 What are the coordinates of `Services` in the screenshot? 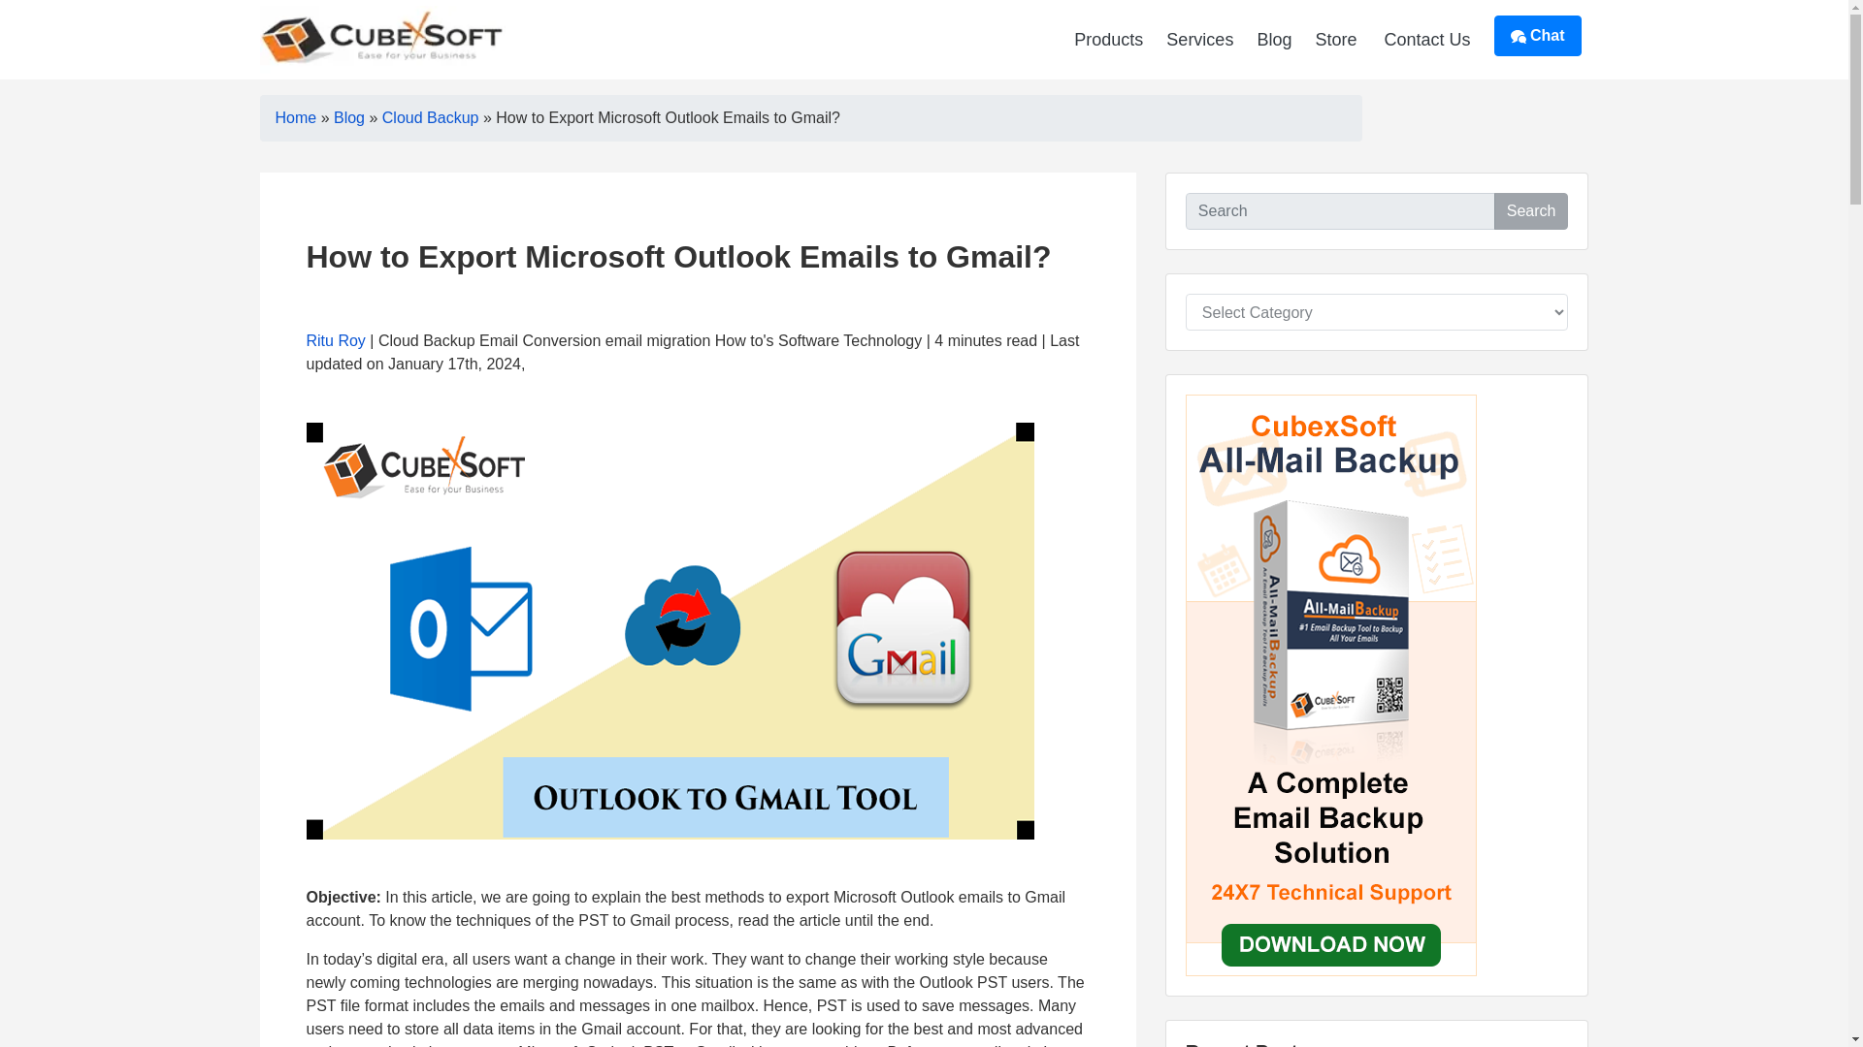 It's located at (1199, 39).